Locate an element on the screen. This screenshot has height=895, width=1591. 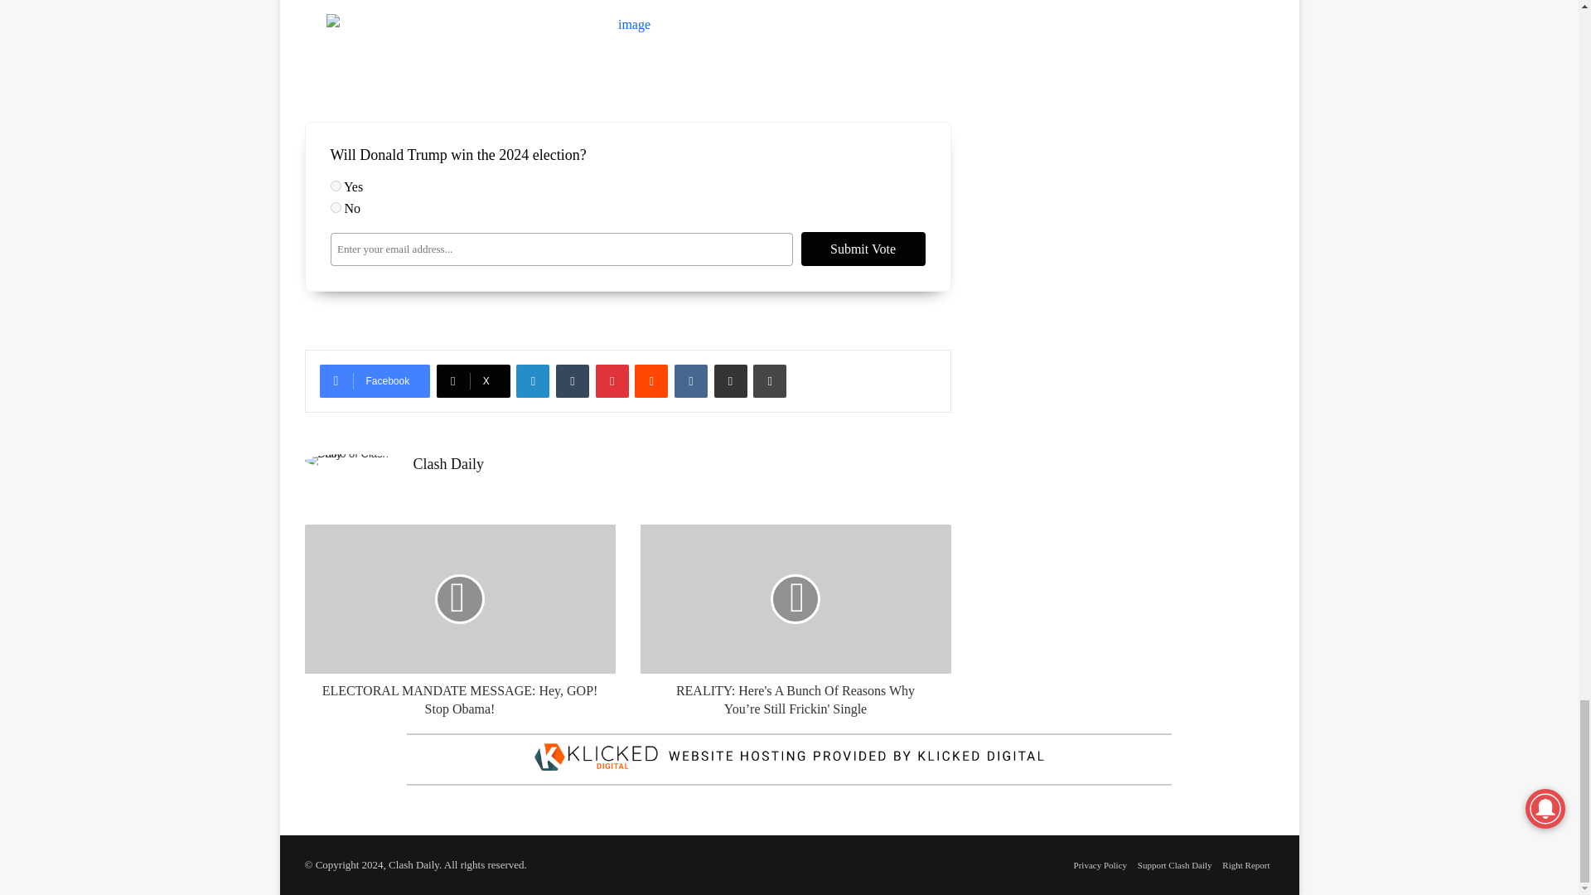
Print is located at coordinates (769, 380).